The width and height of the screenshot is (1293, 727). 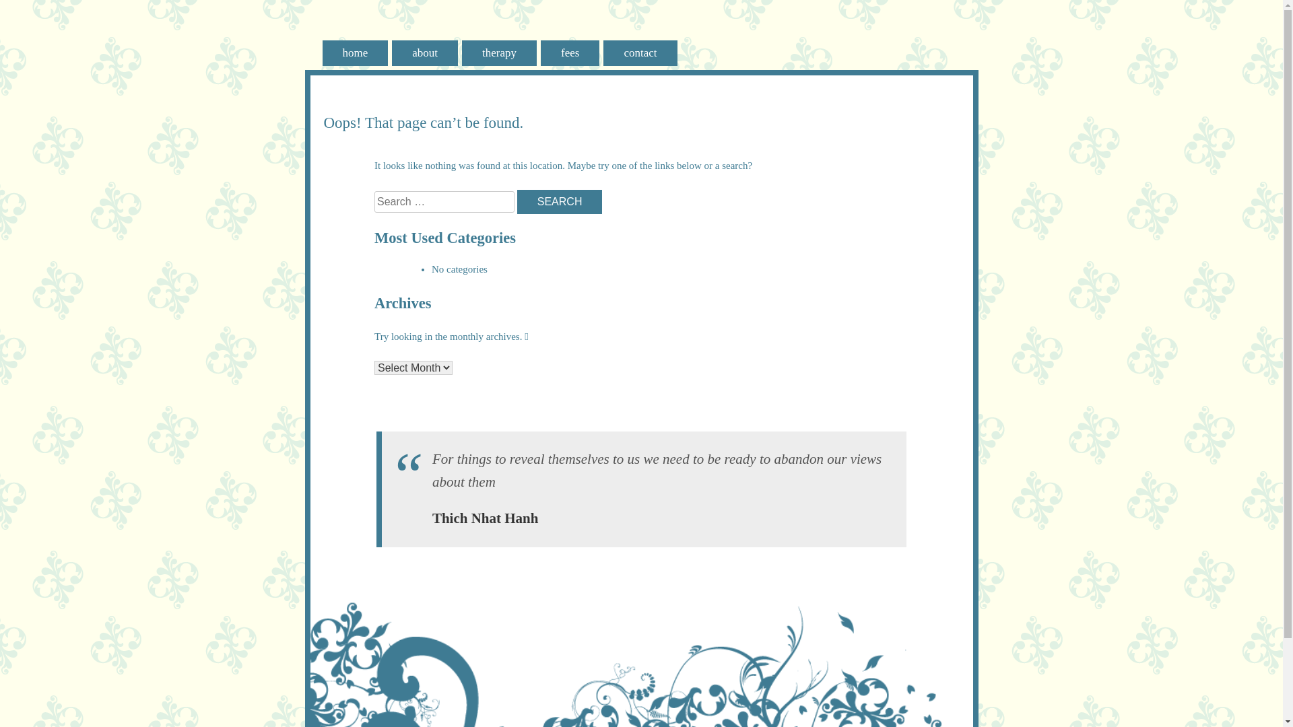 What do you see at coordinates (640, 53) in the screenshot?
I see `contact` at bounding box center [640, 53].